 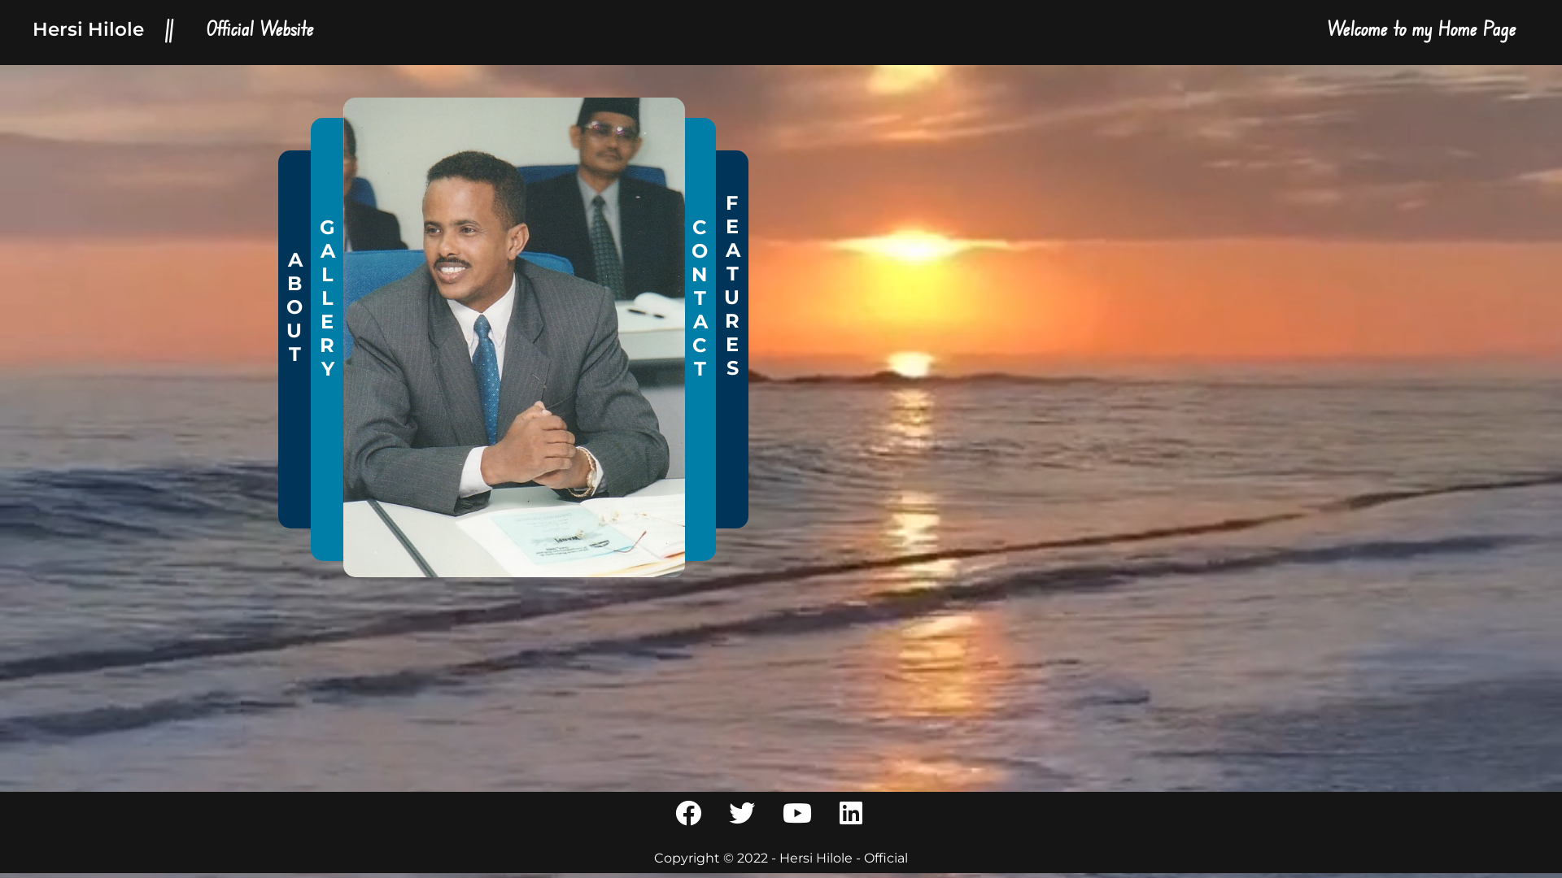 What do you see at coordinates (457, 244) in the screenshot?
I see `Facebook` at bounding box center [457, 244].